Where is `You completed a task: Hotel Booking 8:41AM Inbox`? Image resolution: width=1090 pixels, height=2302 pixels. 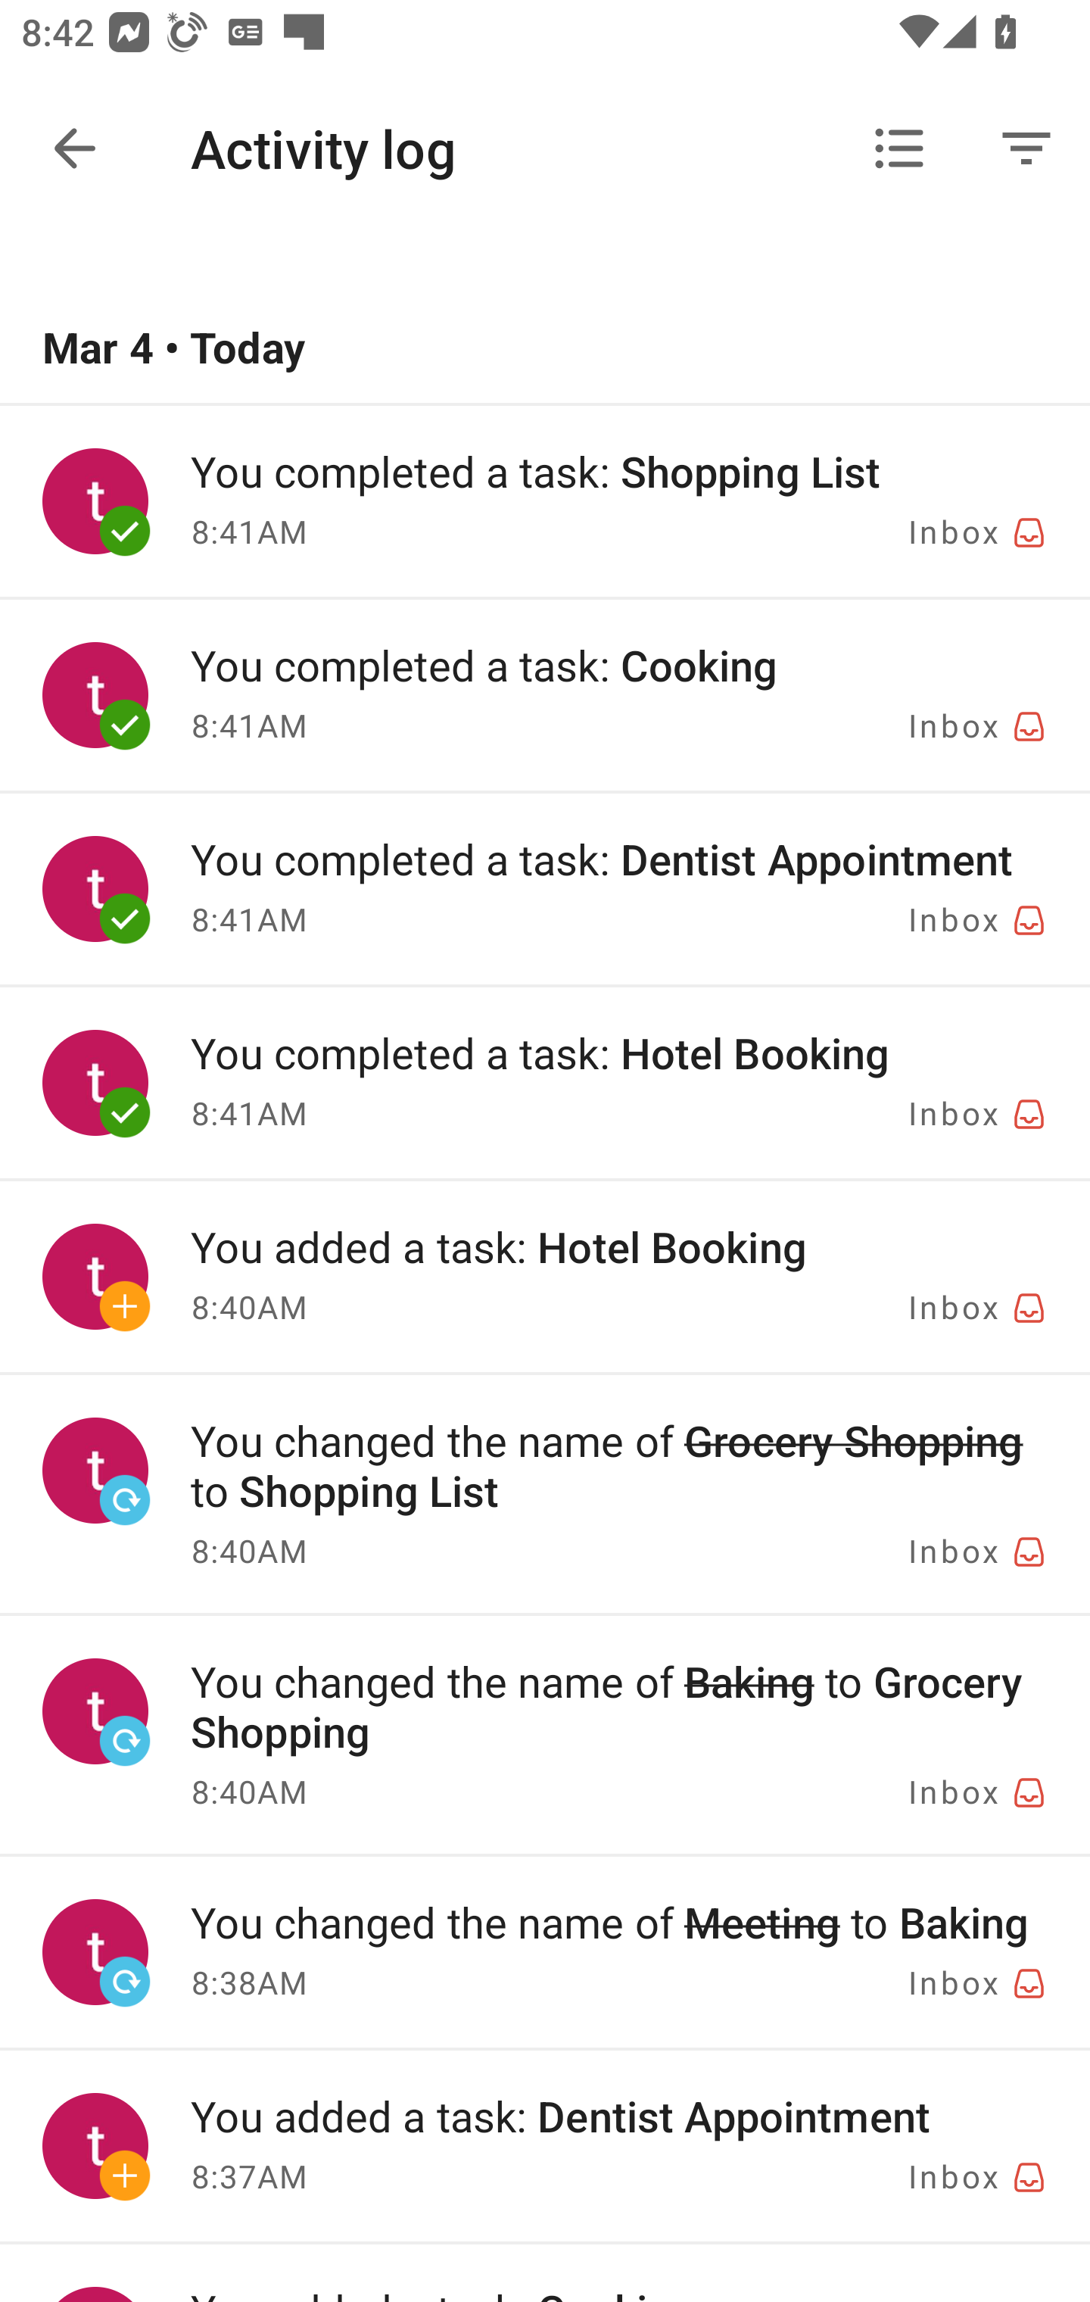
You completed a task: Hotel Booking 8:41AM Inbox is located at coordinates (545, 1083).